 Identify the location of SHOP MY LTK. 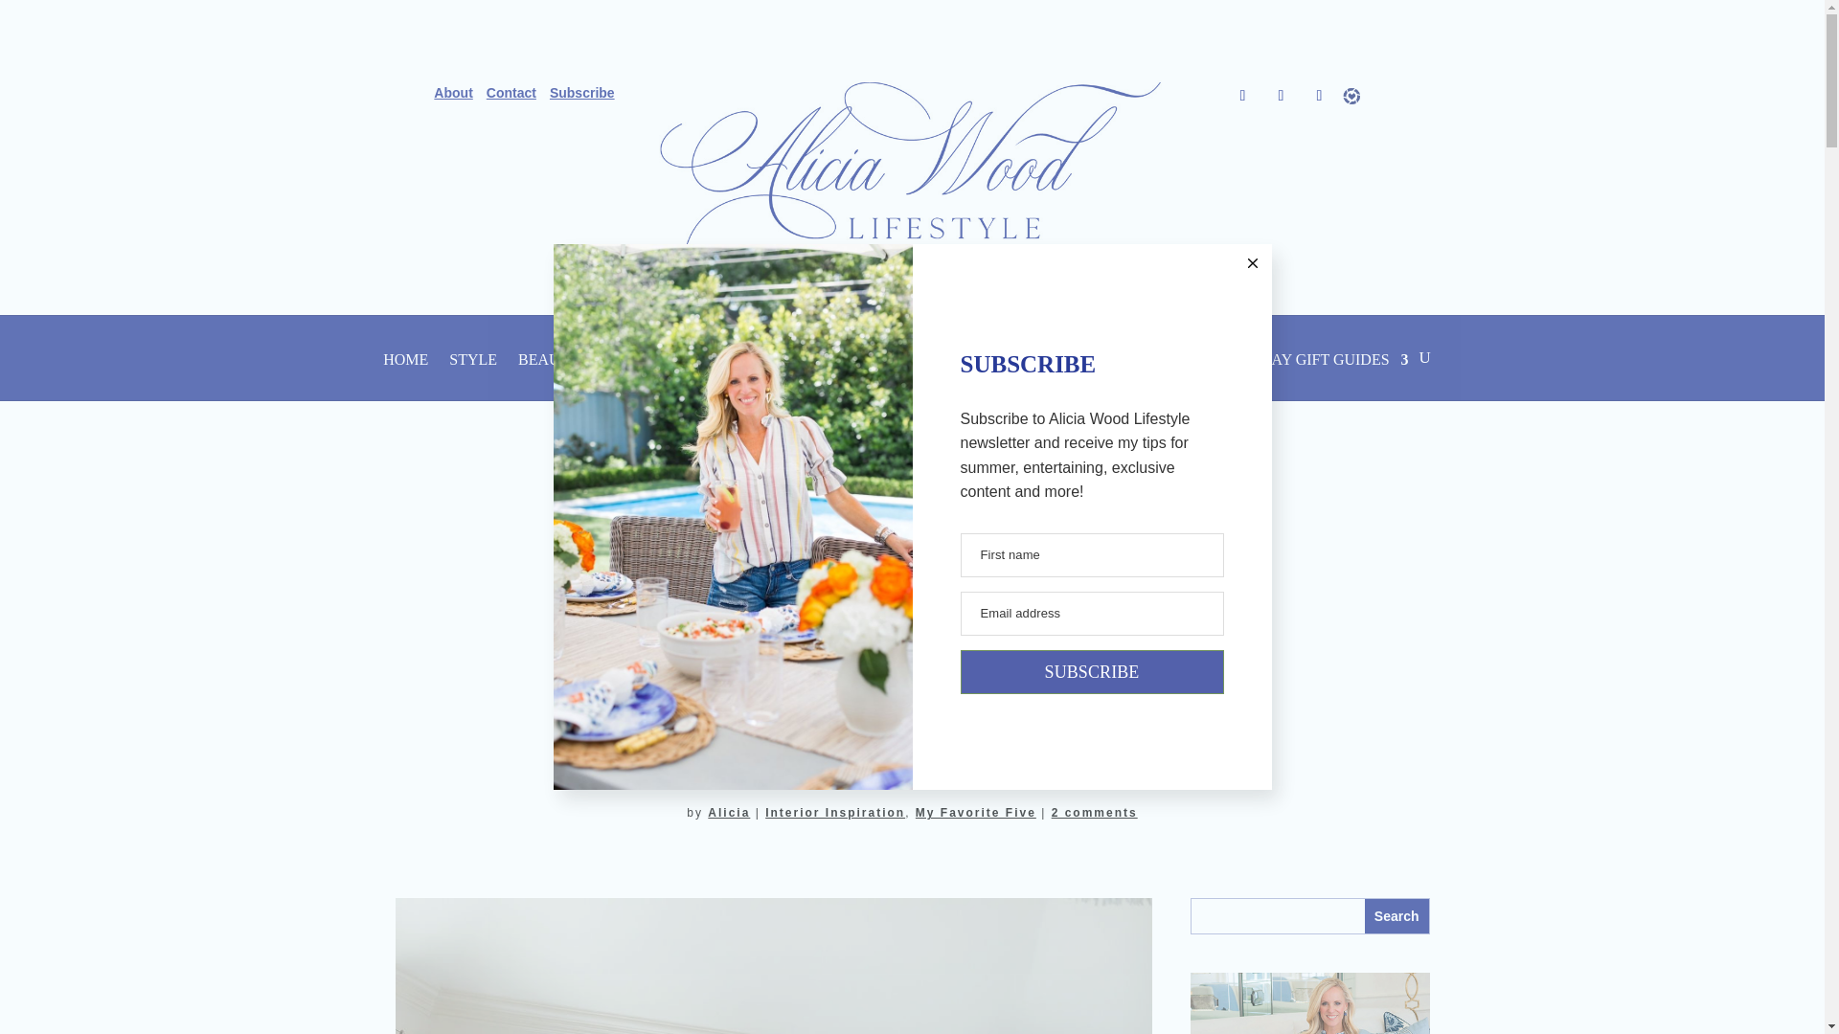
(1153, 373).